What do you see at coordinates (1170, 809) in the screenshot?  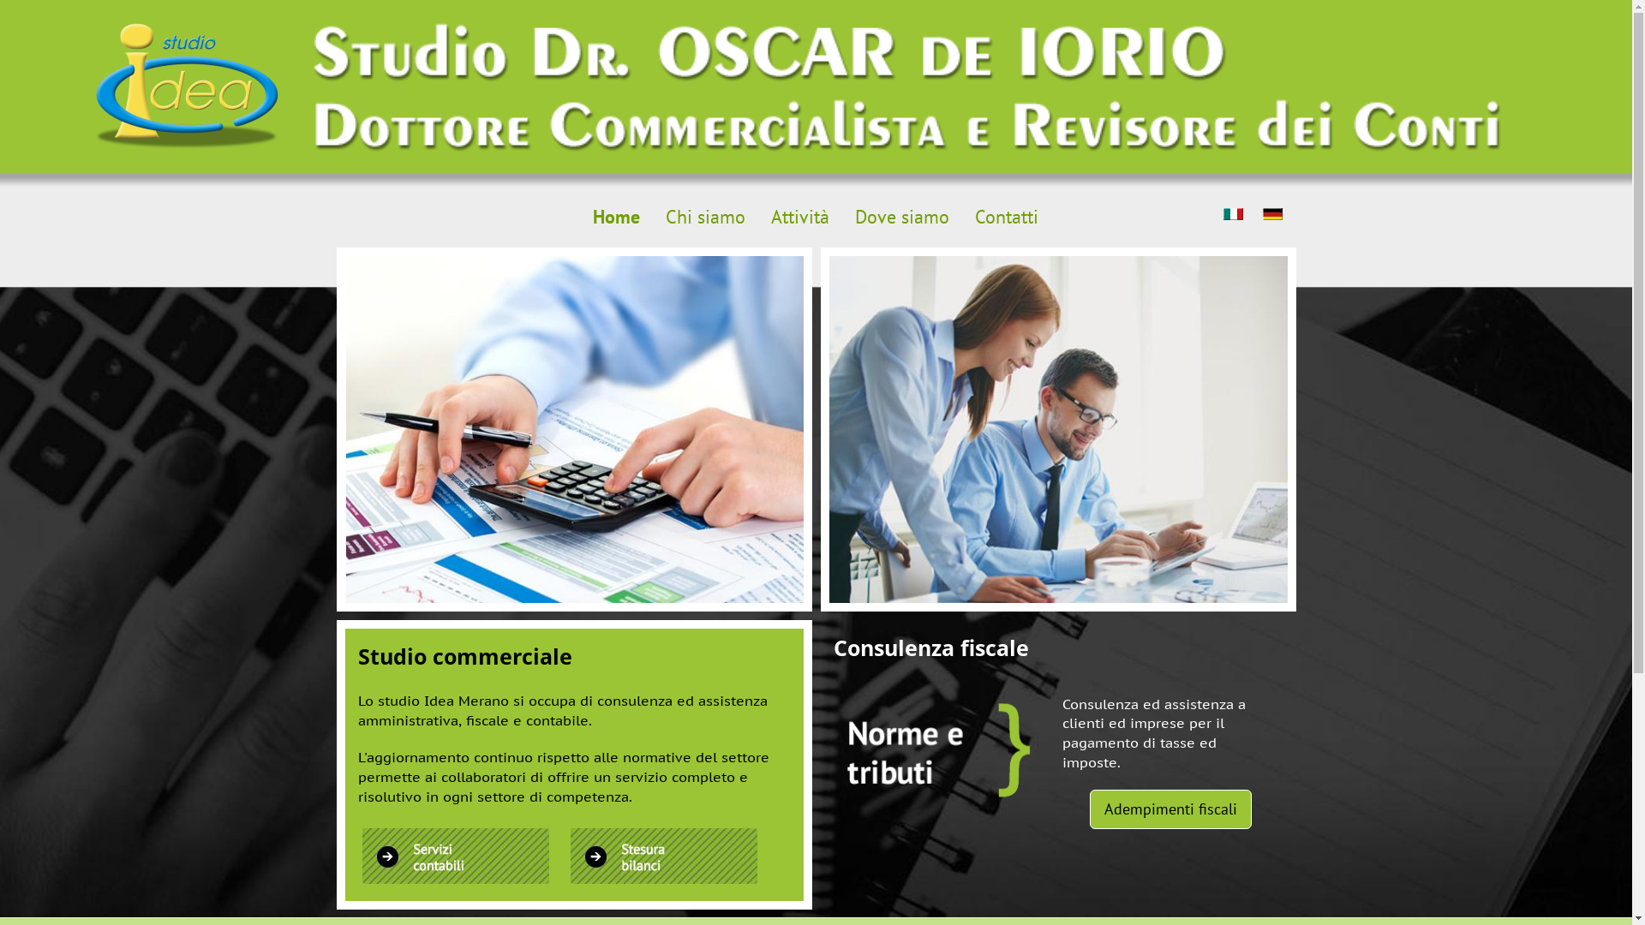 I see `Adempimenti fiscali` at bounding box center [1170, 809].